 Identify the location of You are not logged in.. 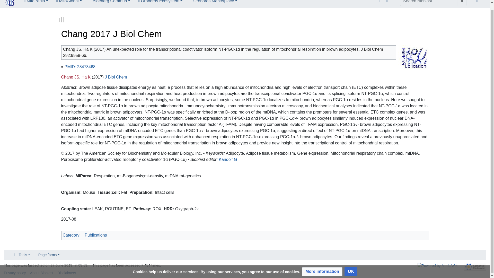
(478, 3).